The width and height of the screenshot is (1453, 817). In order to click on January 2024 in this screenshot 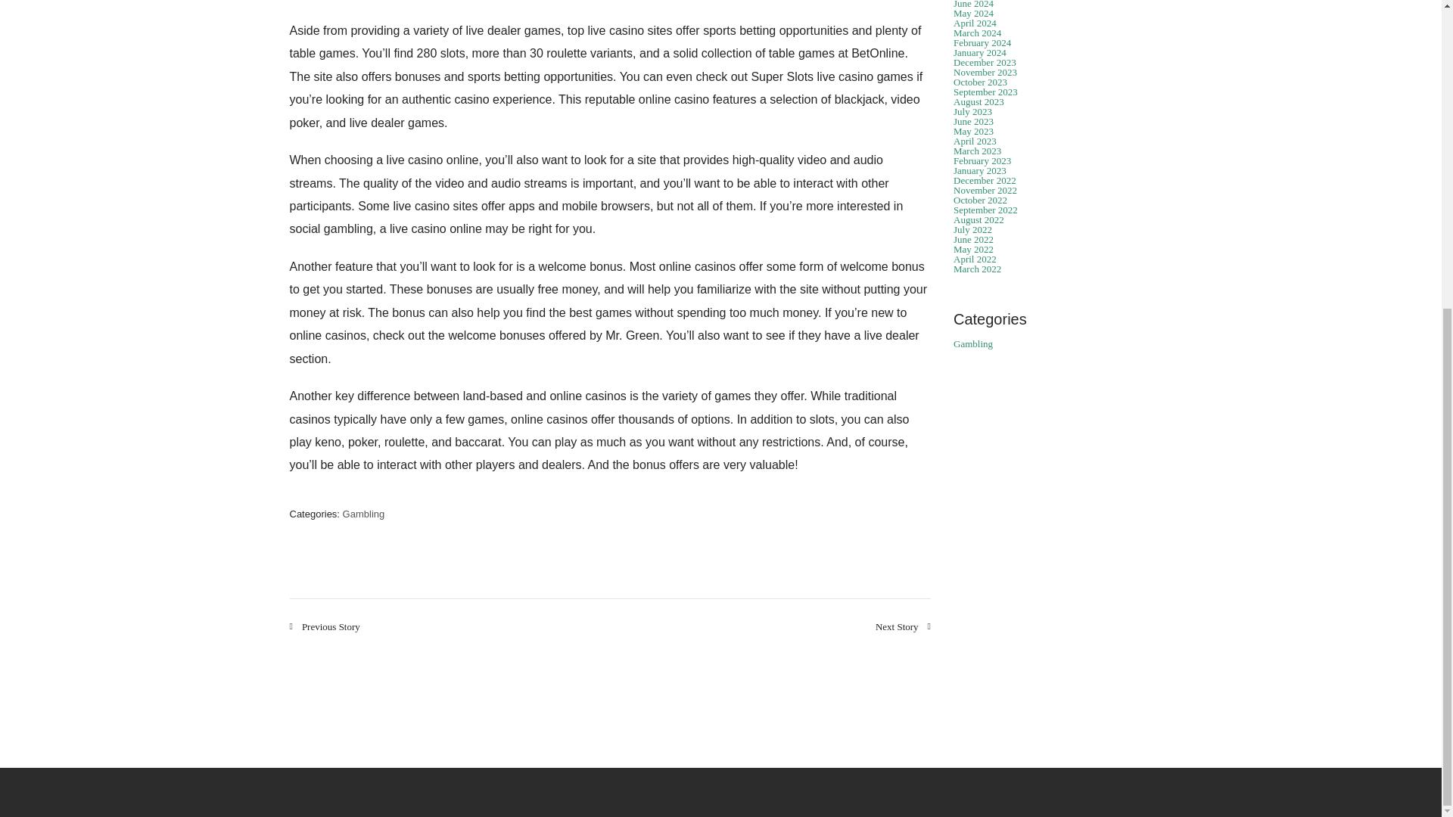, I will do `click(979, 51)`.